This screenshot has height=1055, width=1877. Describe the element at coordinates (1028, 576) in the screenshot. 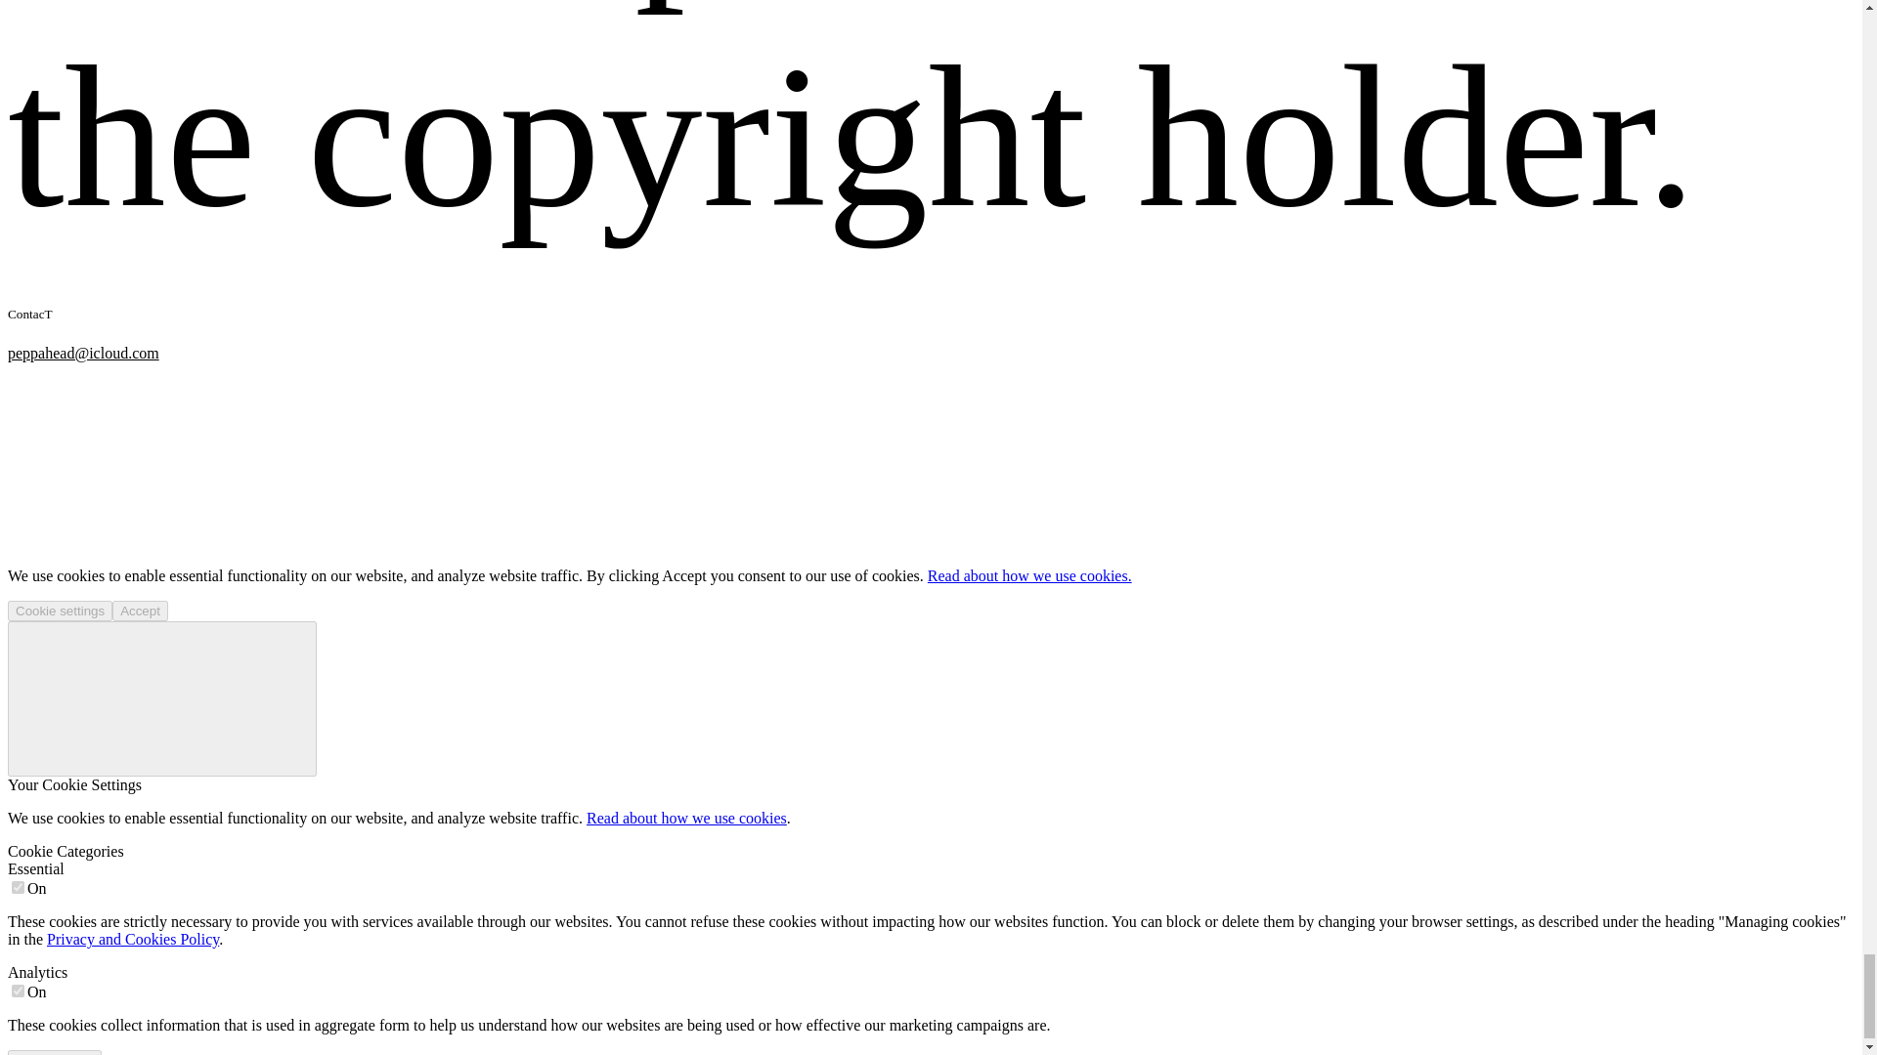

I see `Read about how we use cookies.` at that location.